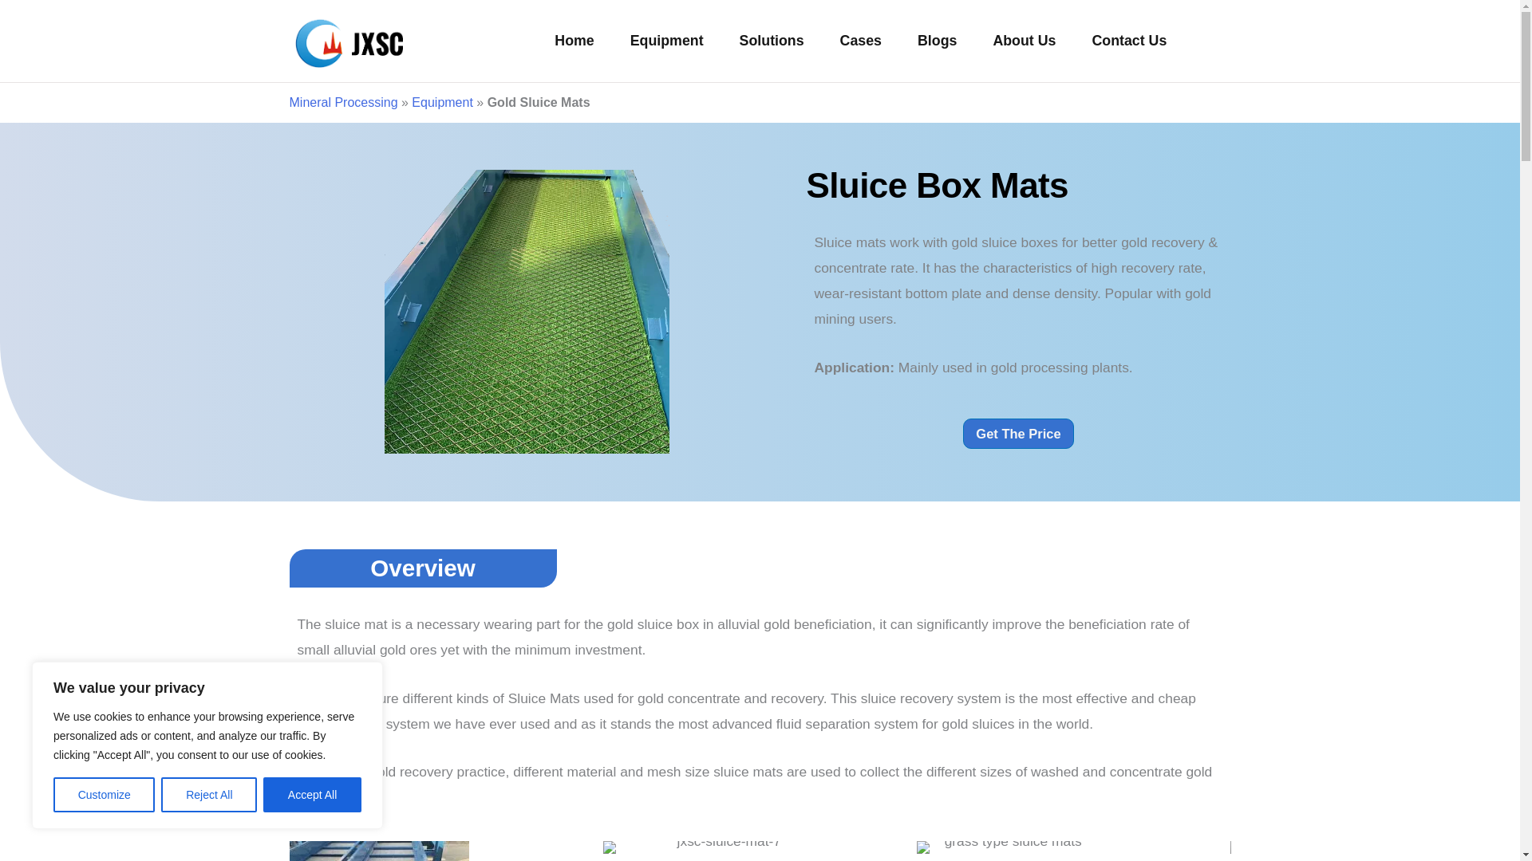  Describe the element at coordinates (574, 40) in the screenshot. I see `Home` at that location.